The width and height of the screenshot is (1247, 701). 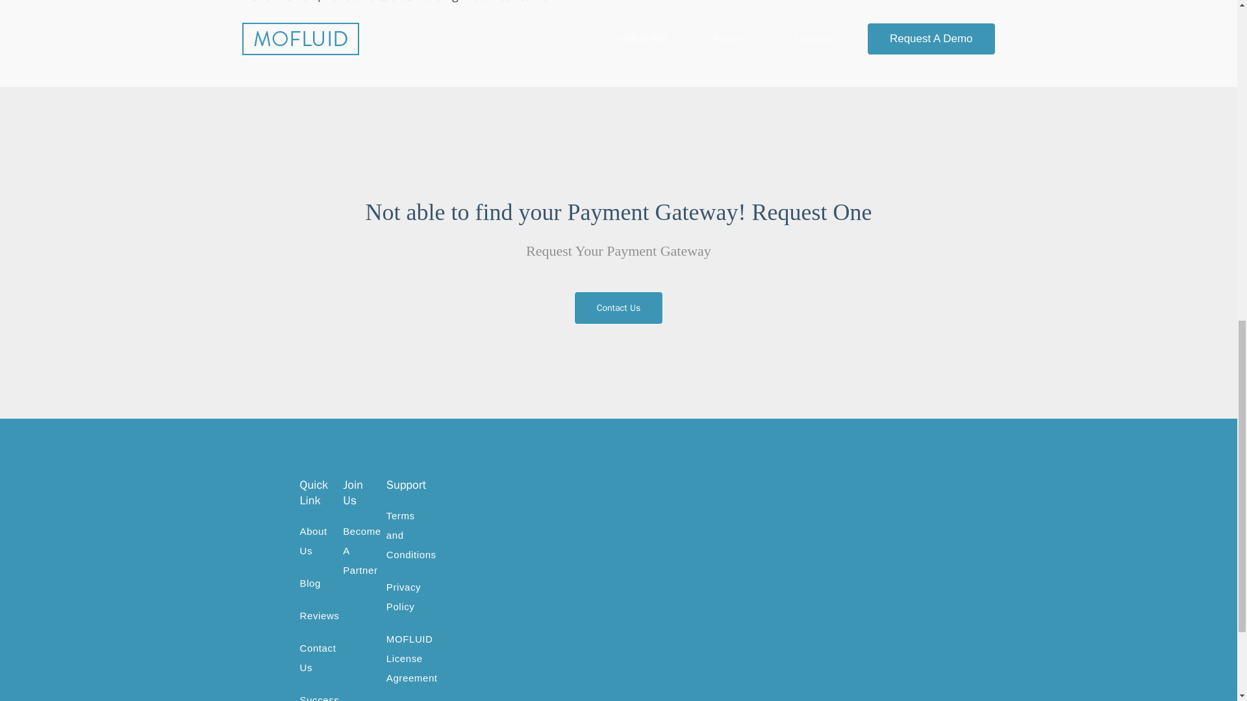 What do you see at coordinates (412, 658) in the screenshot?
I see `MOFLUID License Agreement` at bounding box center [412, 658].